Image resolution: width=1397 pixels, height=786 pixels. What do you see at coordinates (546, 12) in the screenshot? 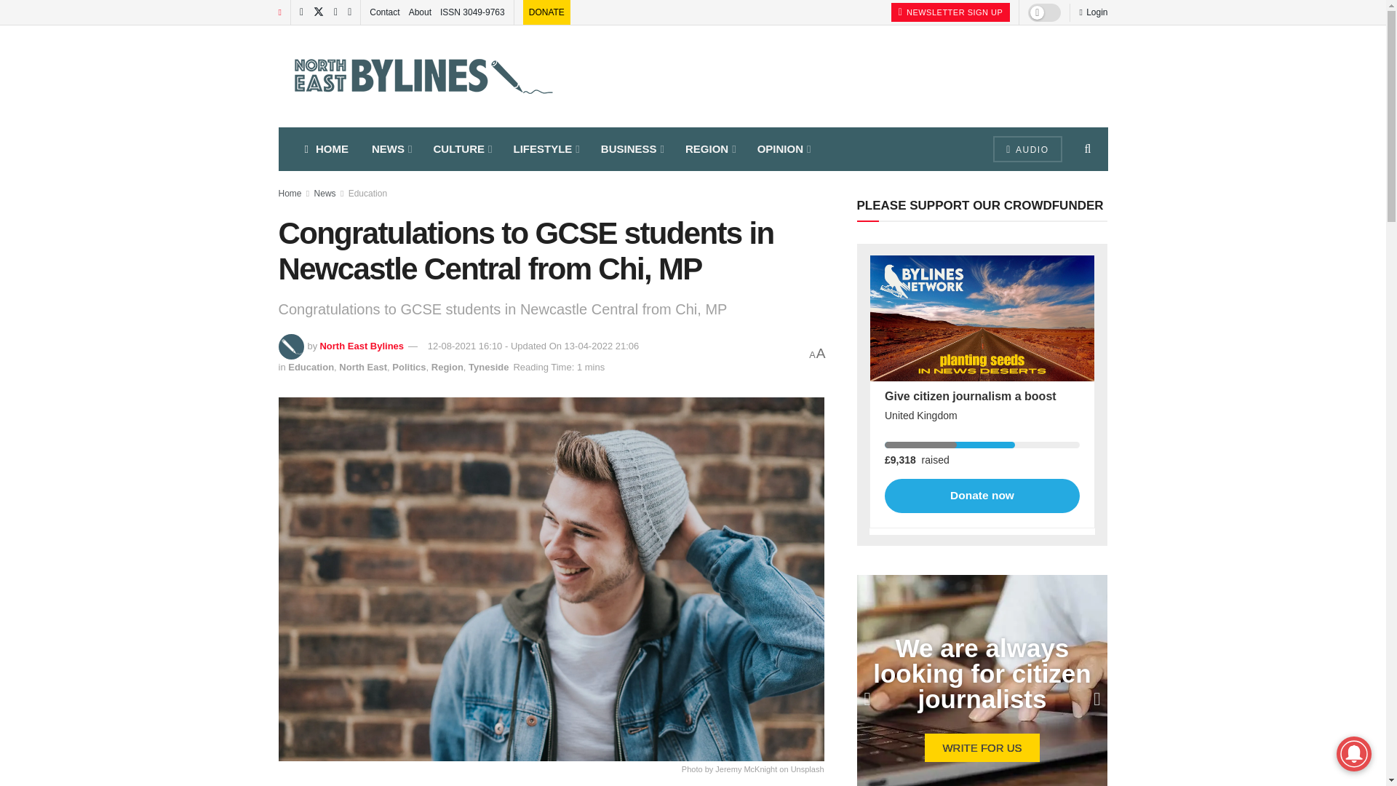
I see `DONATE` at bounding box center [546, 12].